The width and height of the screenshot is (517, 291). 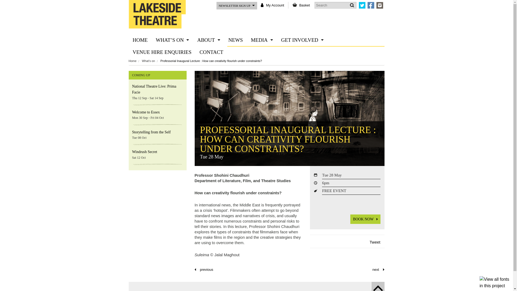 What do you see at coordinates (302, 76) in the screenshot?
I see `BECOME A MEMBER` at bounding box center [302, 76].